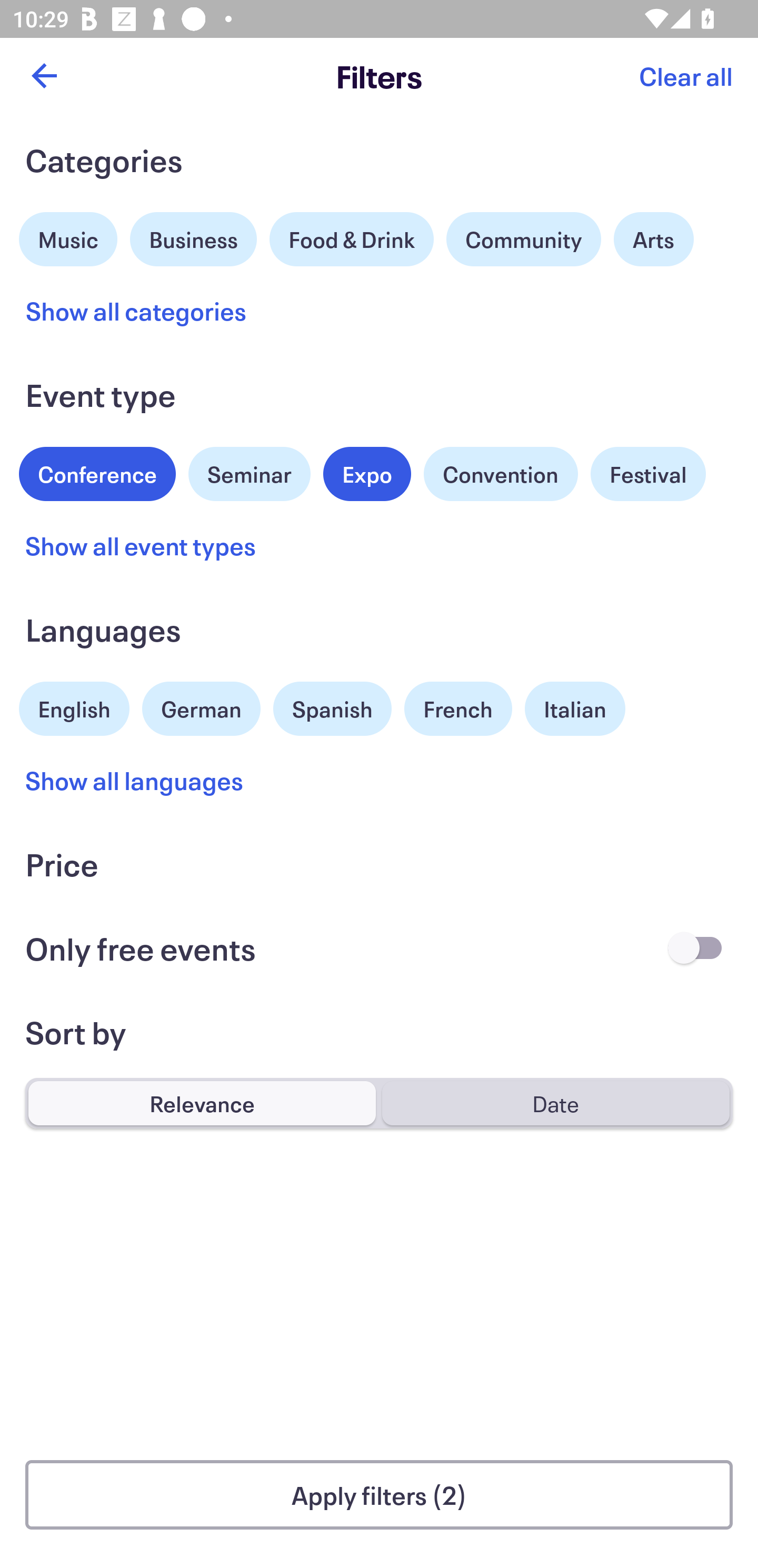 The width and height of the screenshot is (758, 1558). Describe the element at coordinates (136, 311) in the screenshot. I see `Show all categories` at that location.